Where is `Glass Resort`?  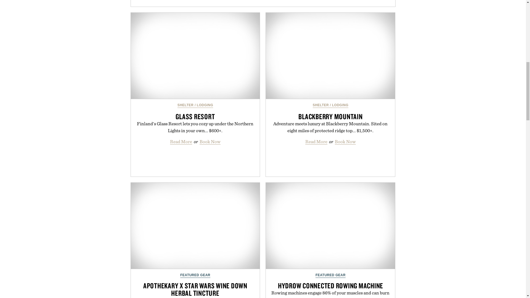 Glass Resort is located at coordinates (195, 56).